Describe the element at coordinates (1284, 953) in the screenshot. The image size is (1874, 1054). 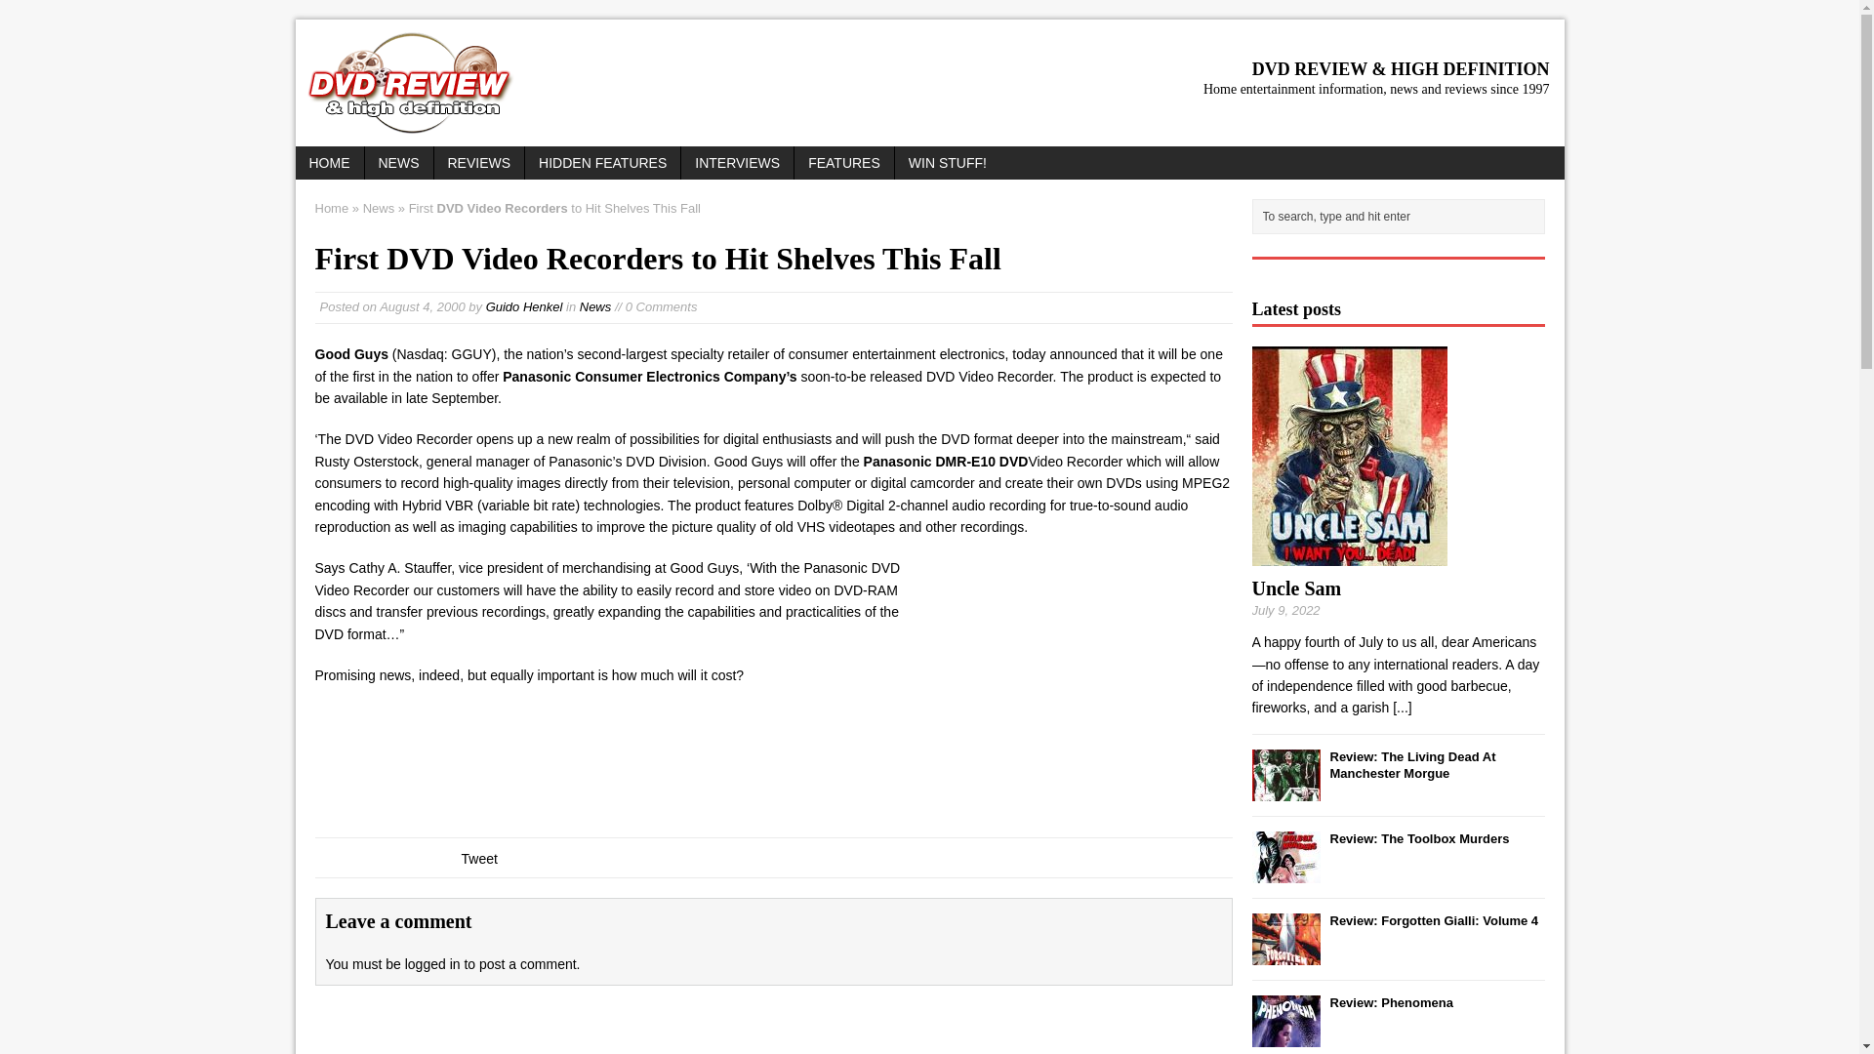
I see `Forgotten Gialli: Volume 4` at that location.